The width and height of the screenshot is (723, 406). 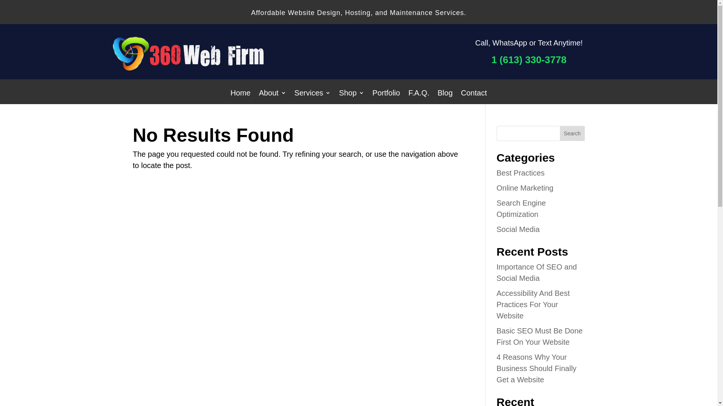 What do you see at coordinates (352, 94) in the screenshot?
I see `Shop` at bounding box center [352, 94].